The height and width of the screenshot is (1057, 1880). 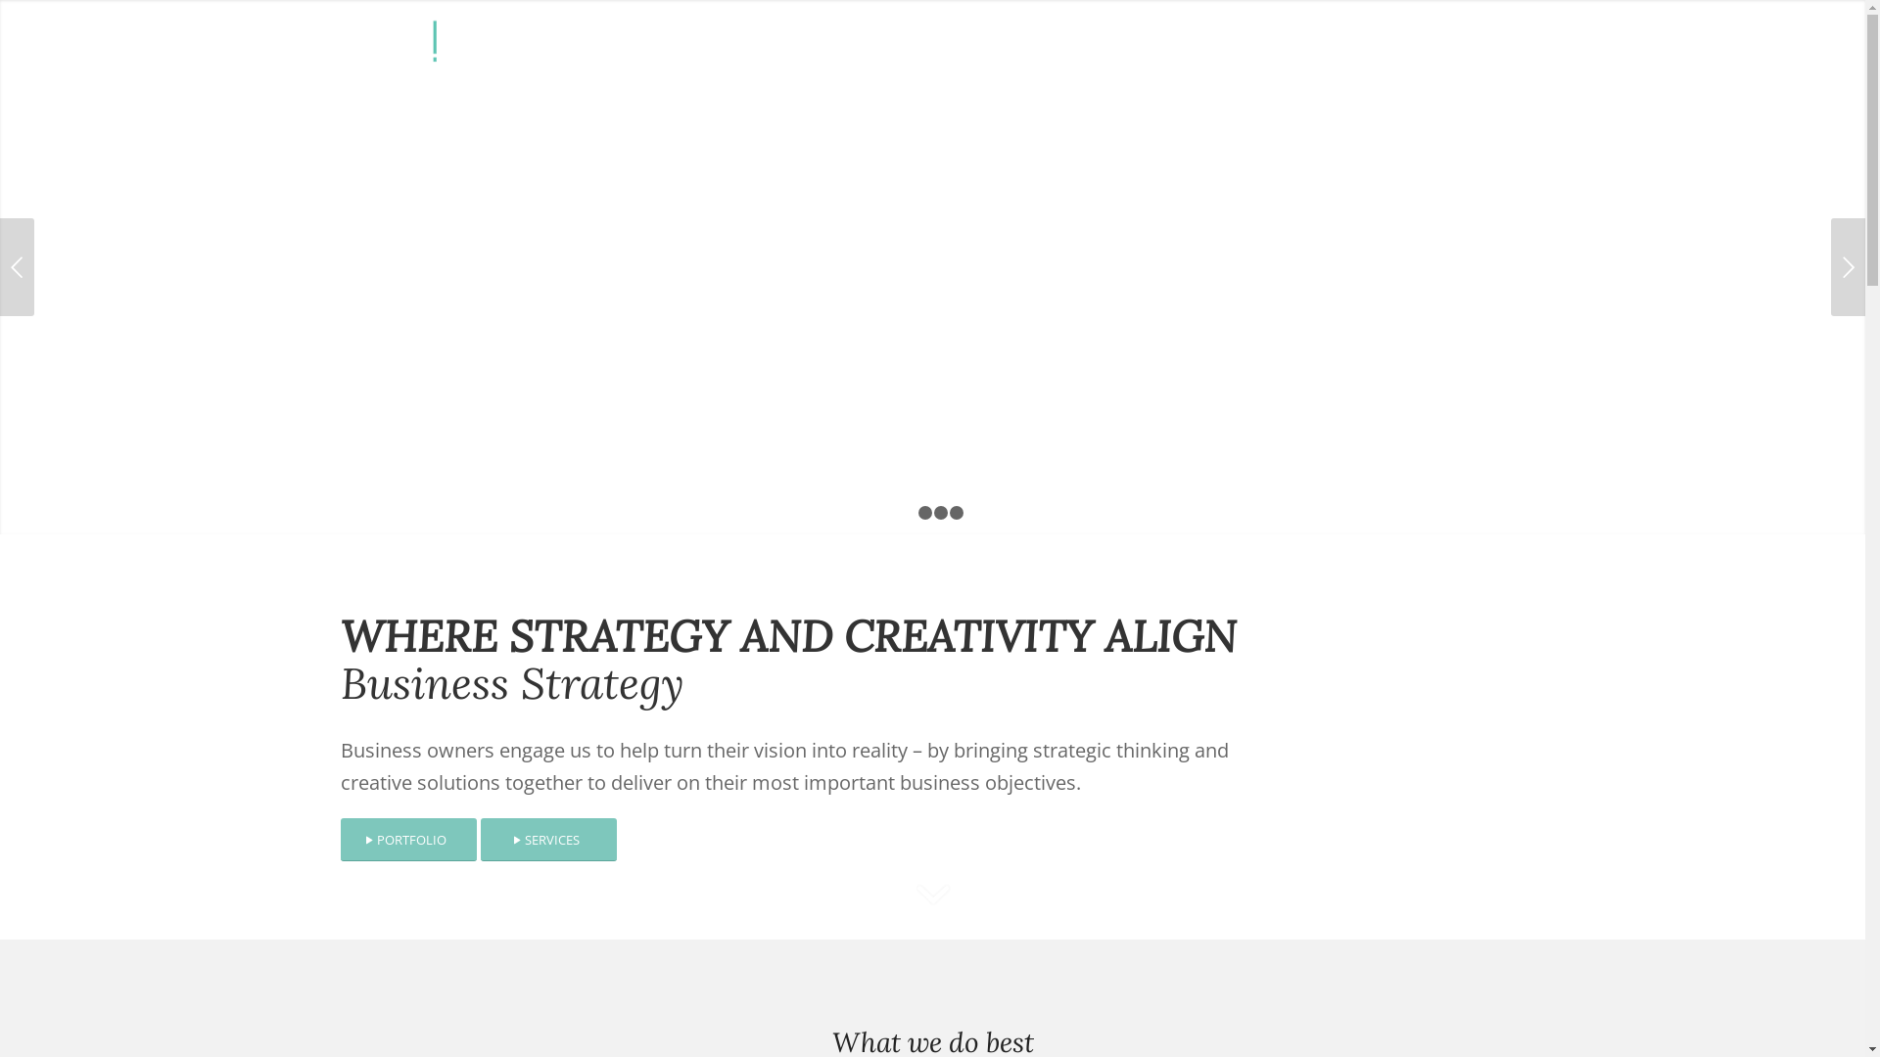 I want to click on Services, so click(x=1216, y=50).